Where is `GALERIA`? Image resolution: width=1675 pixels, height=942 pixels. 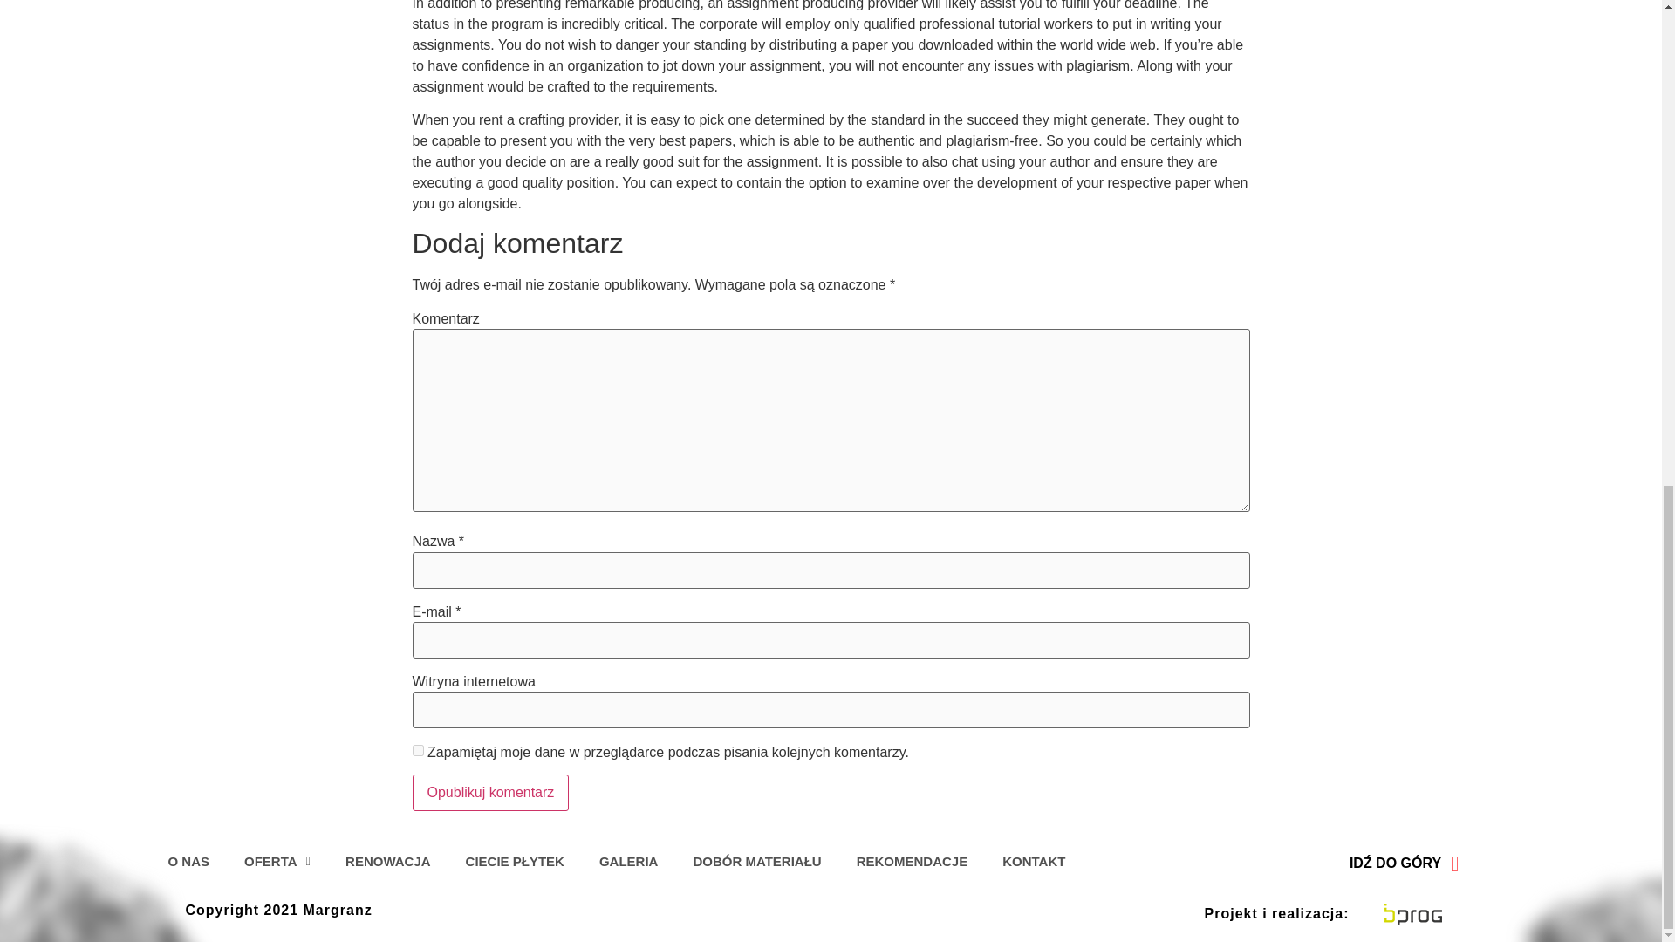 GALERIA is located at coordinates (628, 862).